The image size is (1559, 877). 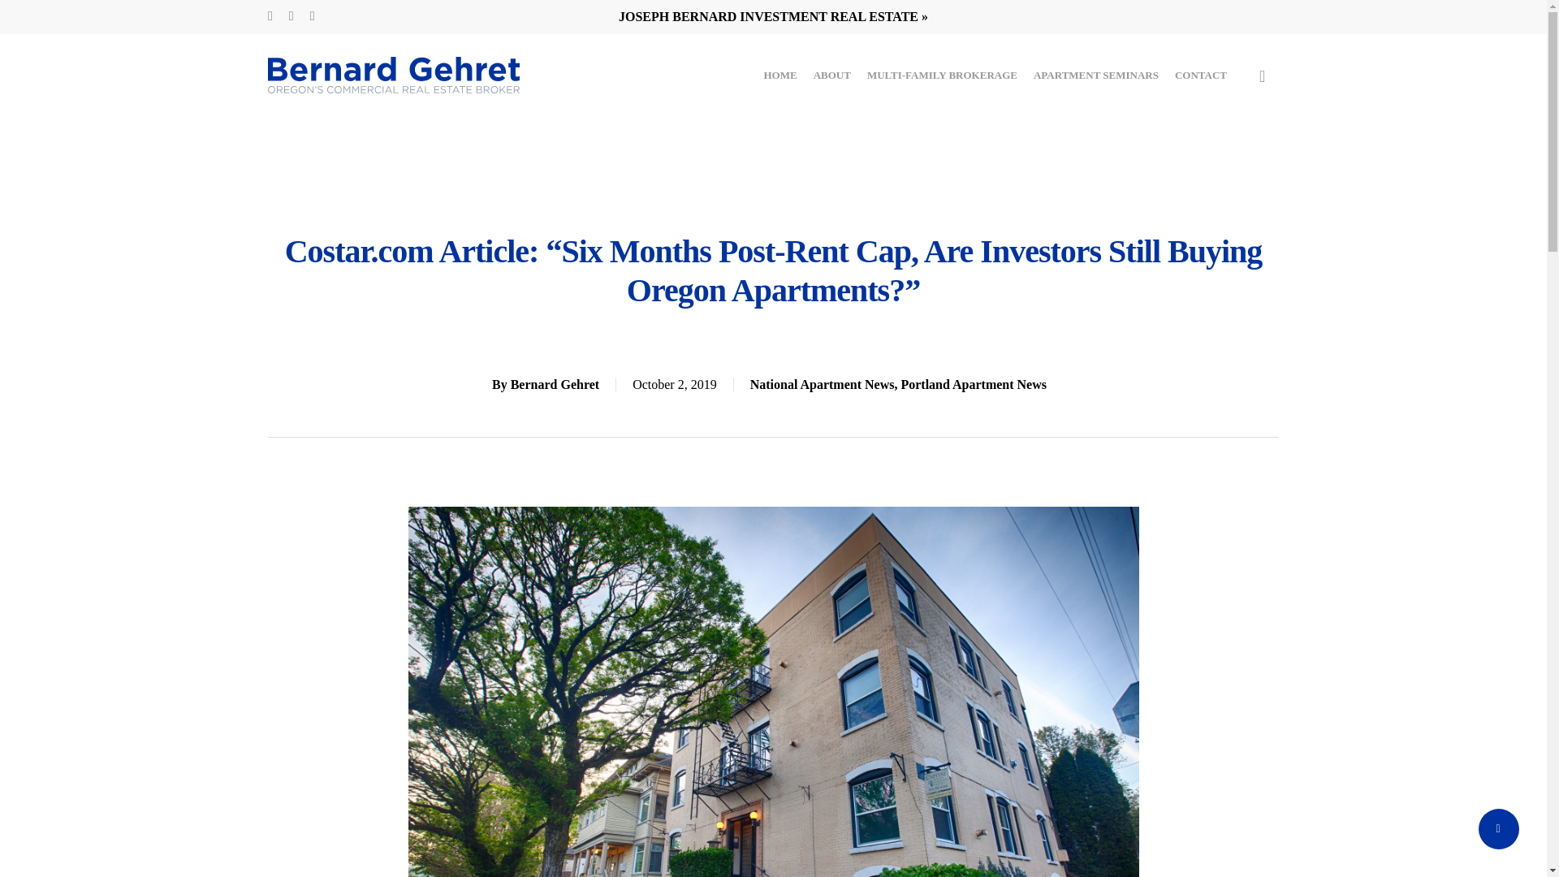 What do you see at coordinates (555, 384) in the screenshot?
I see `Bernard Gehret` at bounding box center [555, 384].